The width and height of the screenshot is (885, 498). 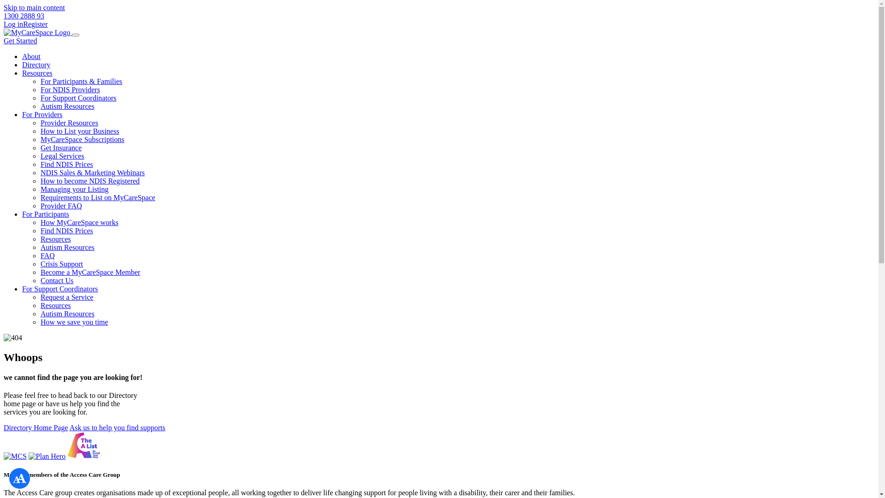 I want to click on Directory Home Page, so click(x=36, y=428).